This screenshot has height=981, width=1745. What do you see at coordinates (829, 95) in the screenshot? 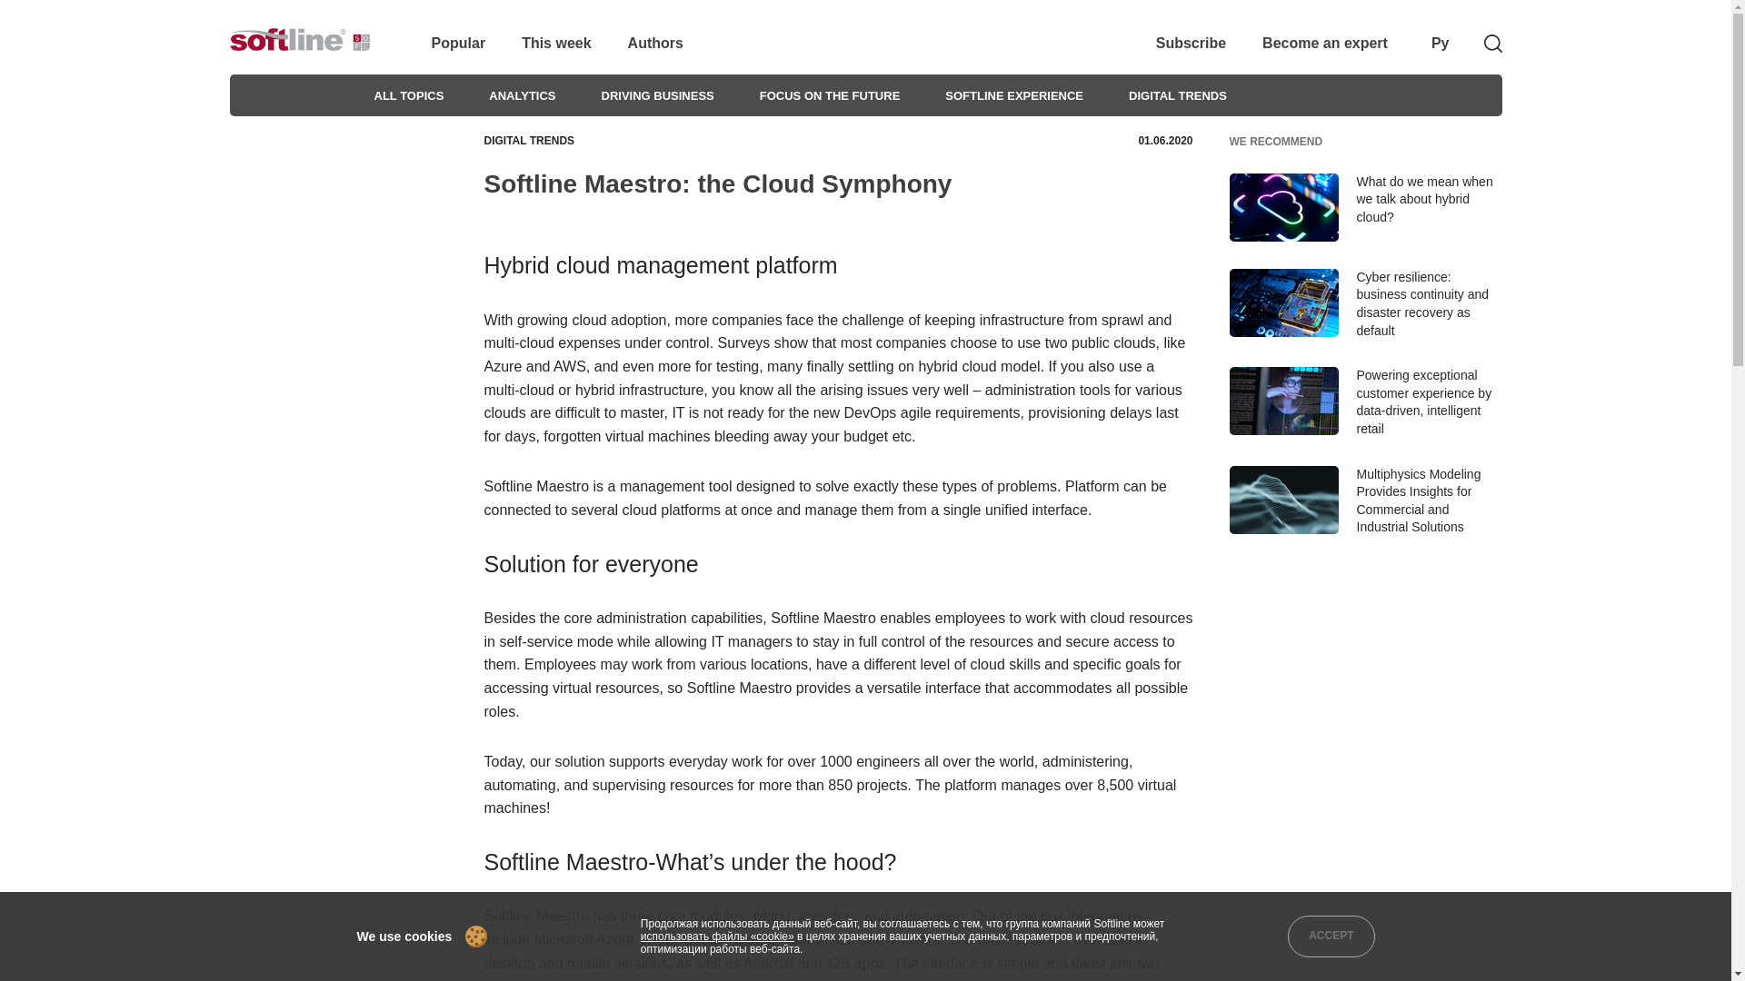
I see `FOCUS ON THE FUTURE` at bounding box center [829, 95].